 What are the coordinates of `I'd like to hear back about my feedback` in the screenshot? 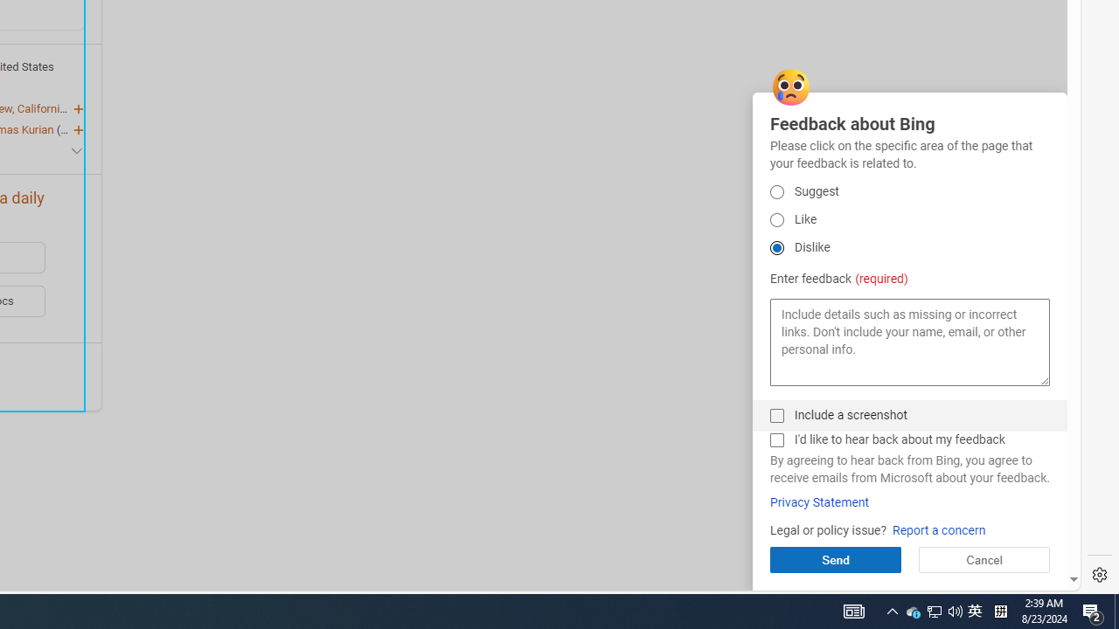 It's located at (776, 440).